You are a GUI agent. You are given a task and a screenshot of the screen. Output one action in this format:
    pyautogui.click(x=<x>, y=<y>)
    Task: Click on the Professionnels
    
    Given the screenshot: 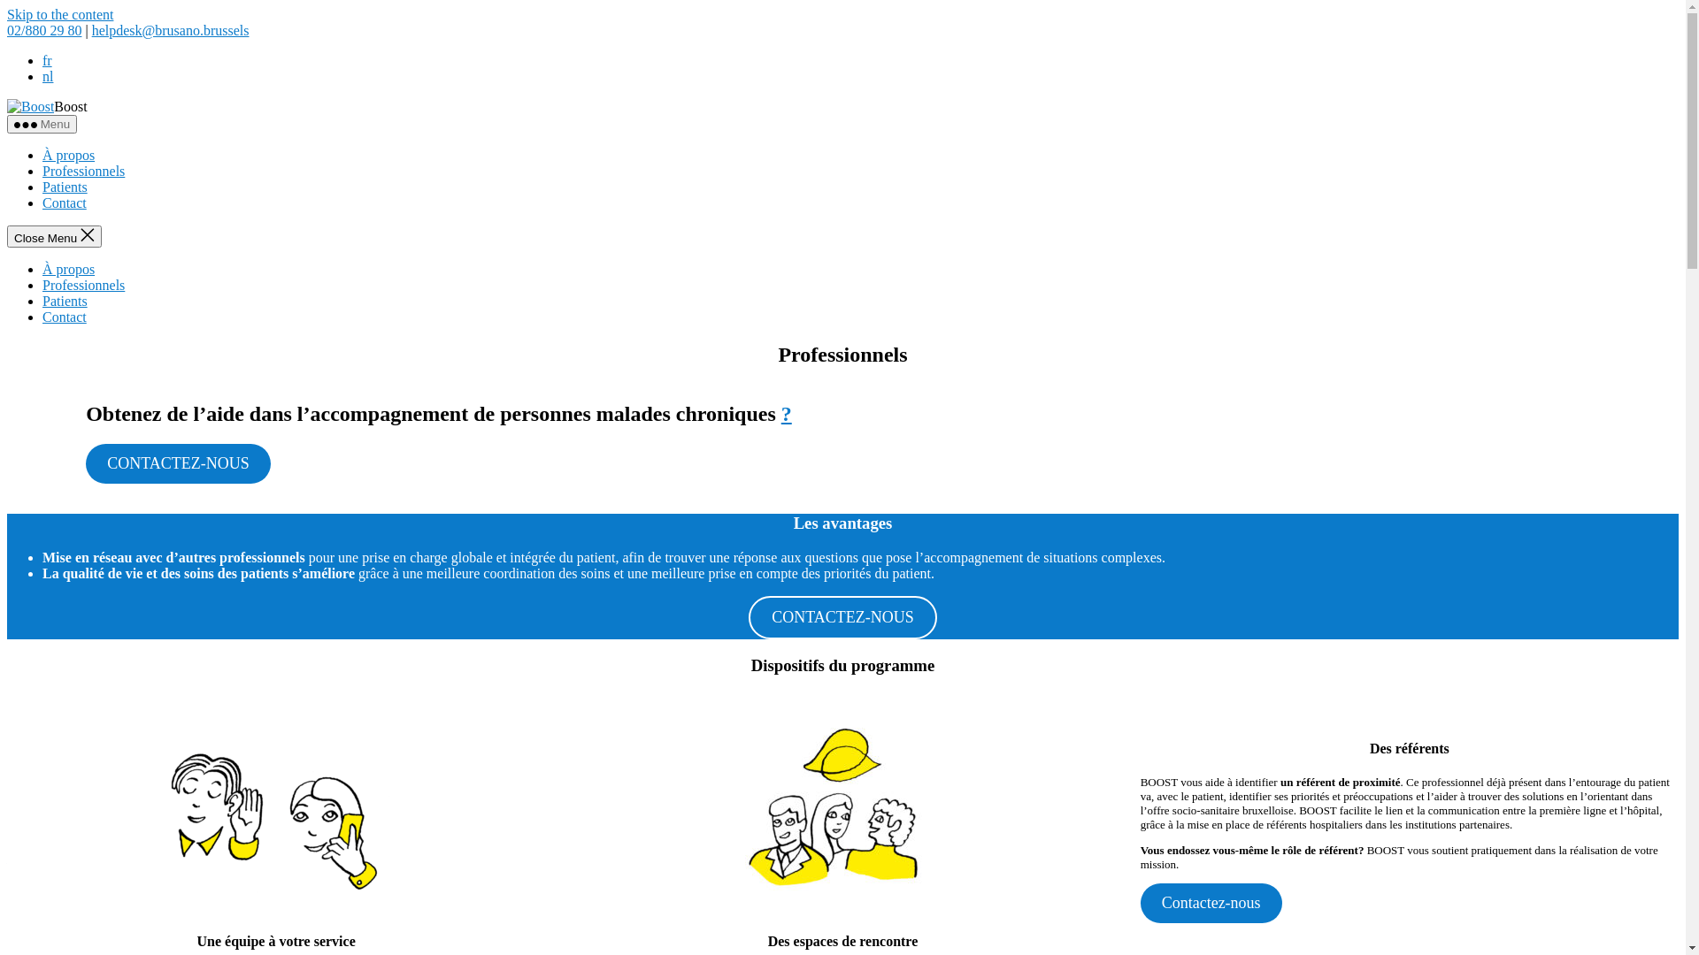 What is the action you would take?
    pyautogui.click(x=83, y=285)
    